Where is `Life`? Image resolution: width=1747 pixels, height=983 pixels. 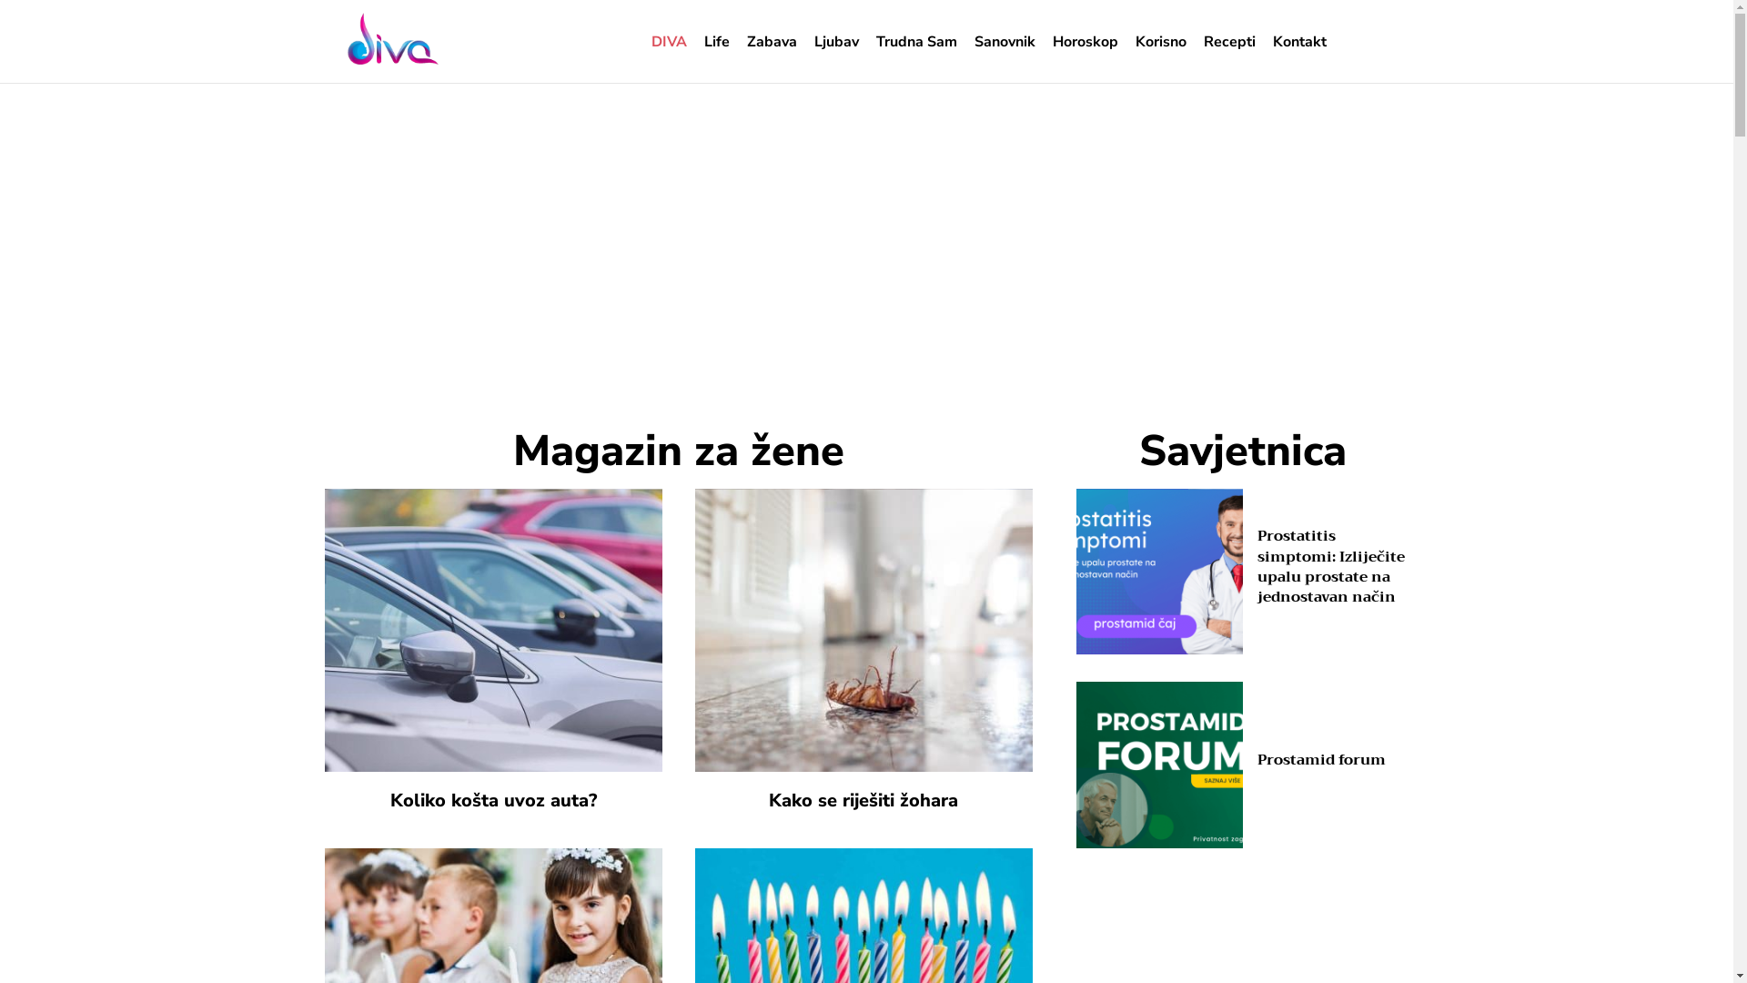 Life is located at coordinates (717, 42).